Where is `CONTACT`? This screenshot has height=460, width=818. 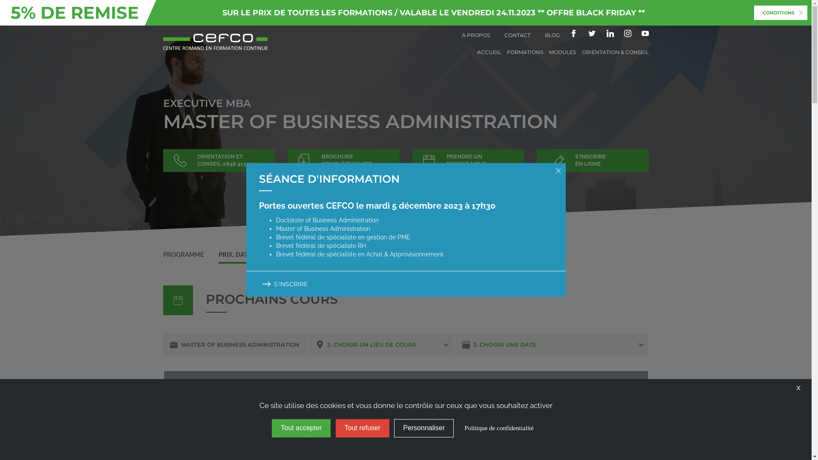 CONTACT is located at coordinates (517, 35).